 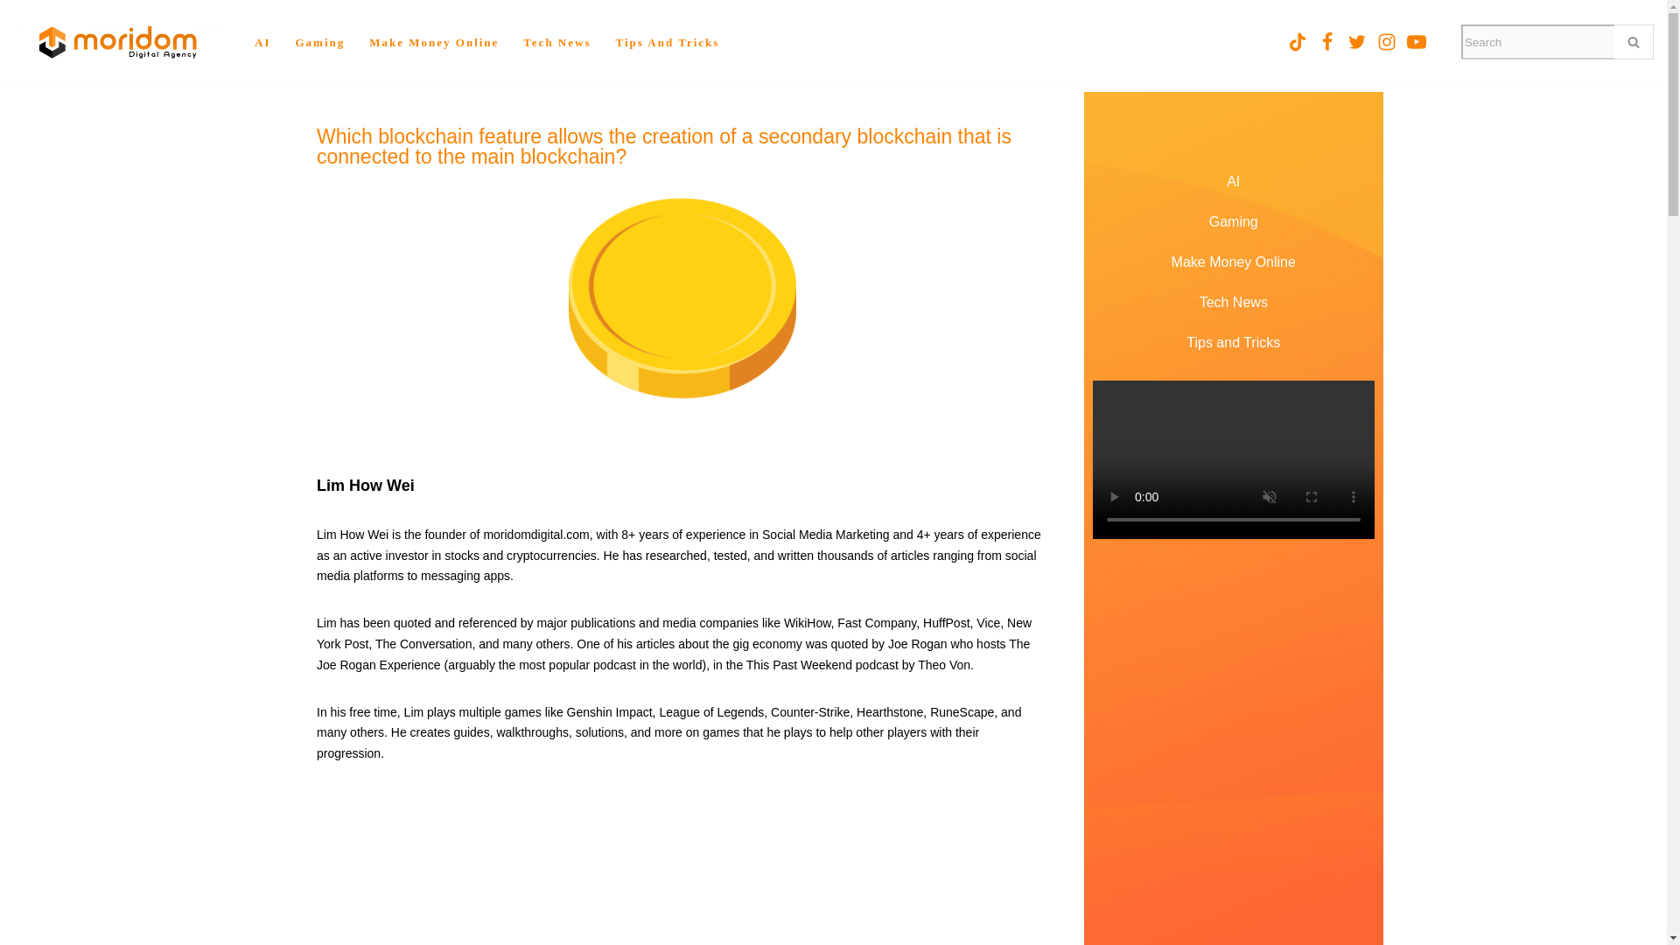 I want to click on Instagram, so click(x=1386, y=42).